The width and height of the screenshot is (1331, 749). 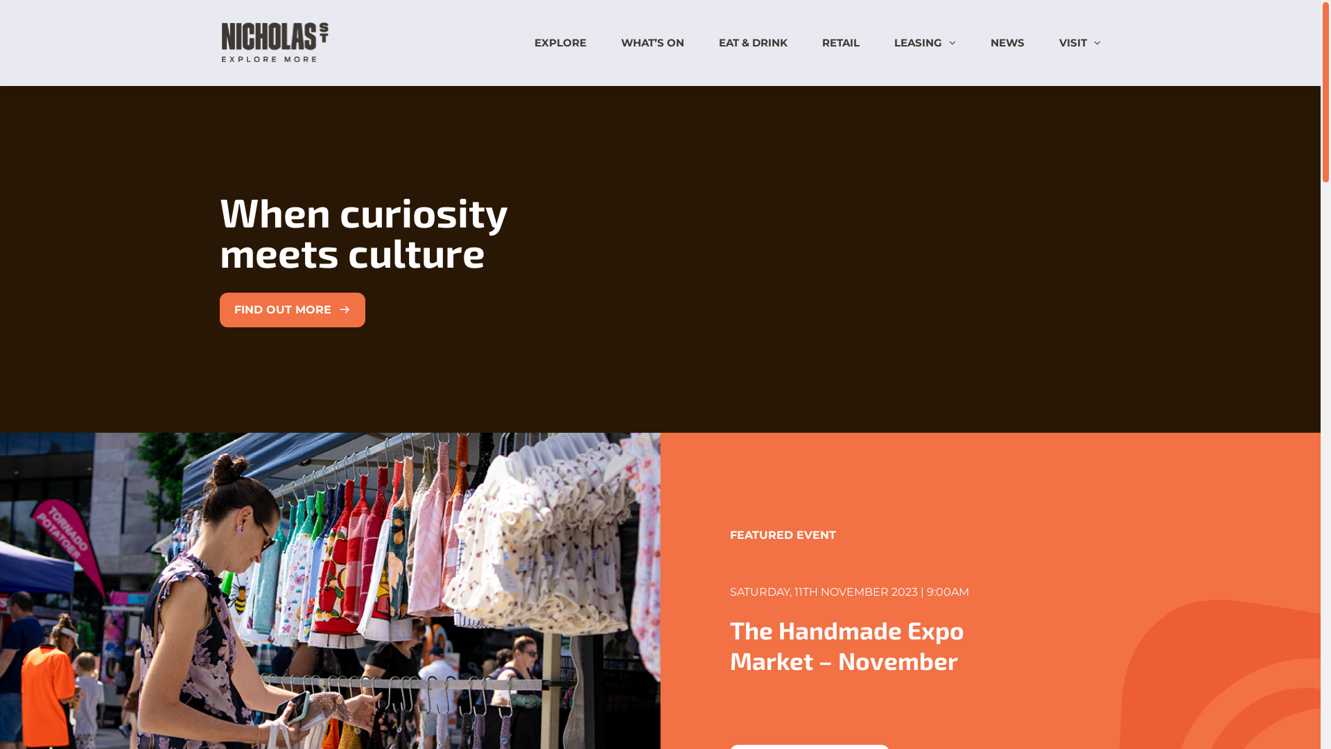 I want to click on Nicholas Street Precinct, so click(x=276, y=60).